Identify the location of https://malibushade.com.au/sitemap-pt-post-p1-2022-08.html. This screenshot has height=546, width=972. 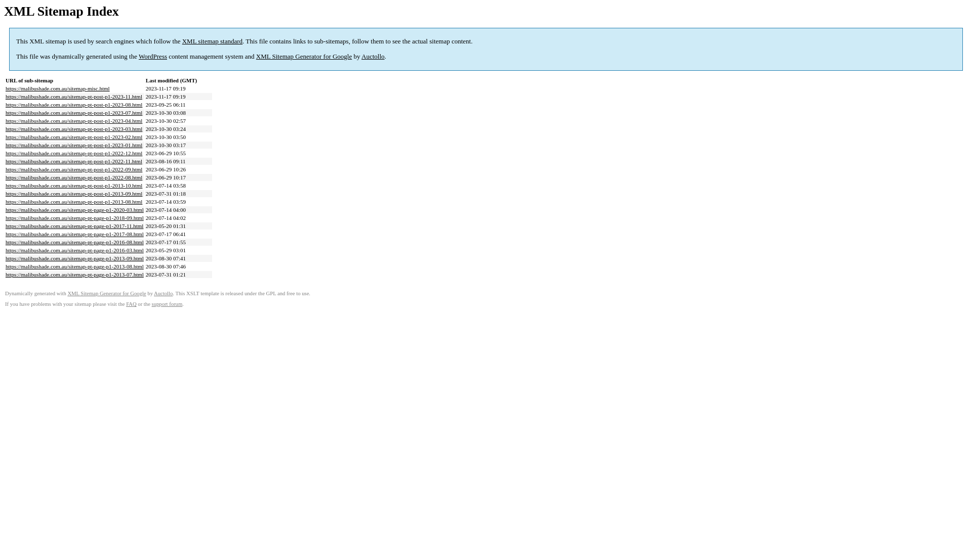
(74, 177).